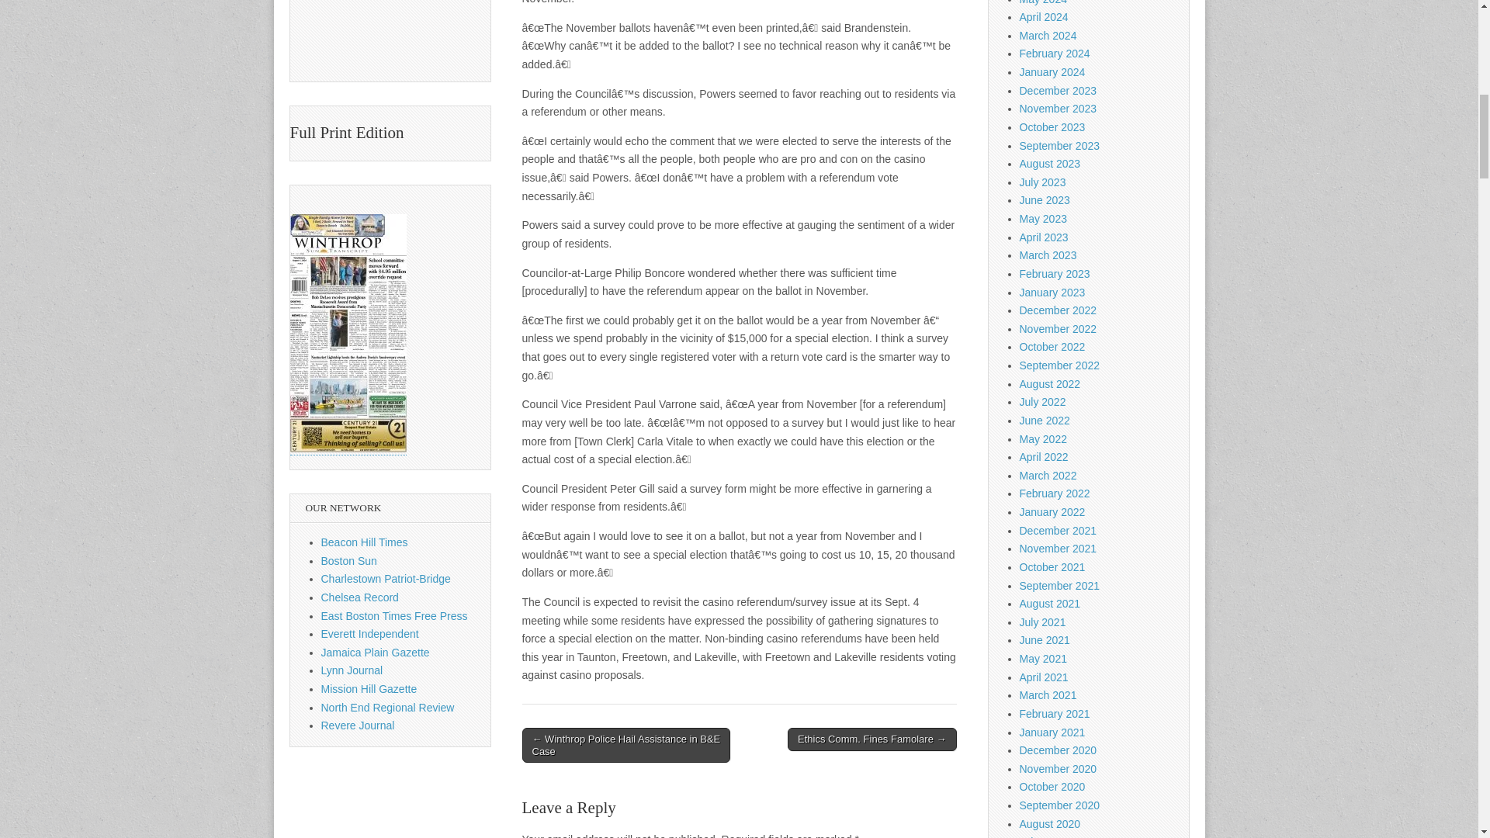 This screenshot has width=1490, height=838. What do you see at coordinates (388, 708) in the screenshot?
I see `North End Regional Review` at bounding box center [388, 708].